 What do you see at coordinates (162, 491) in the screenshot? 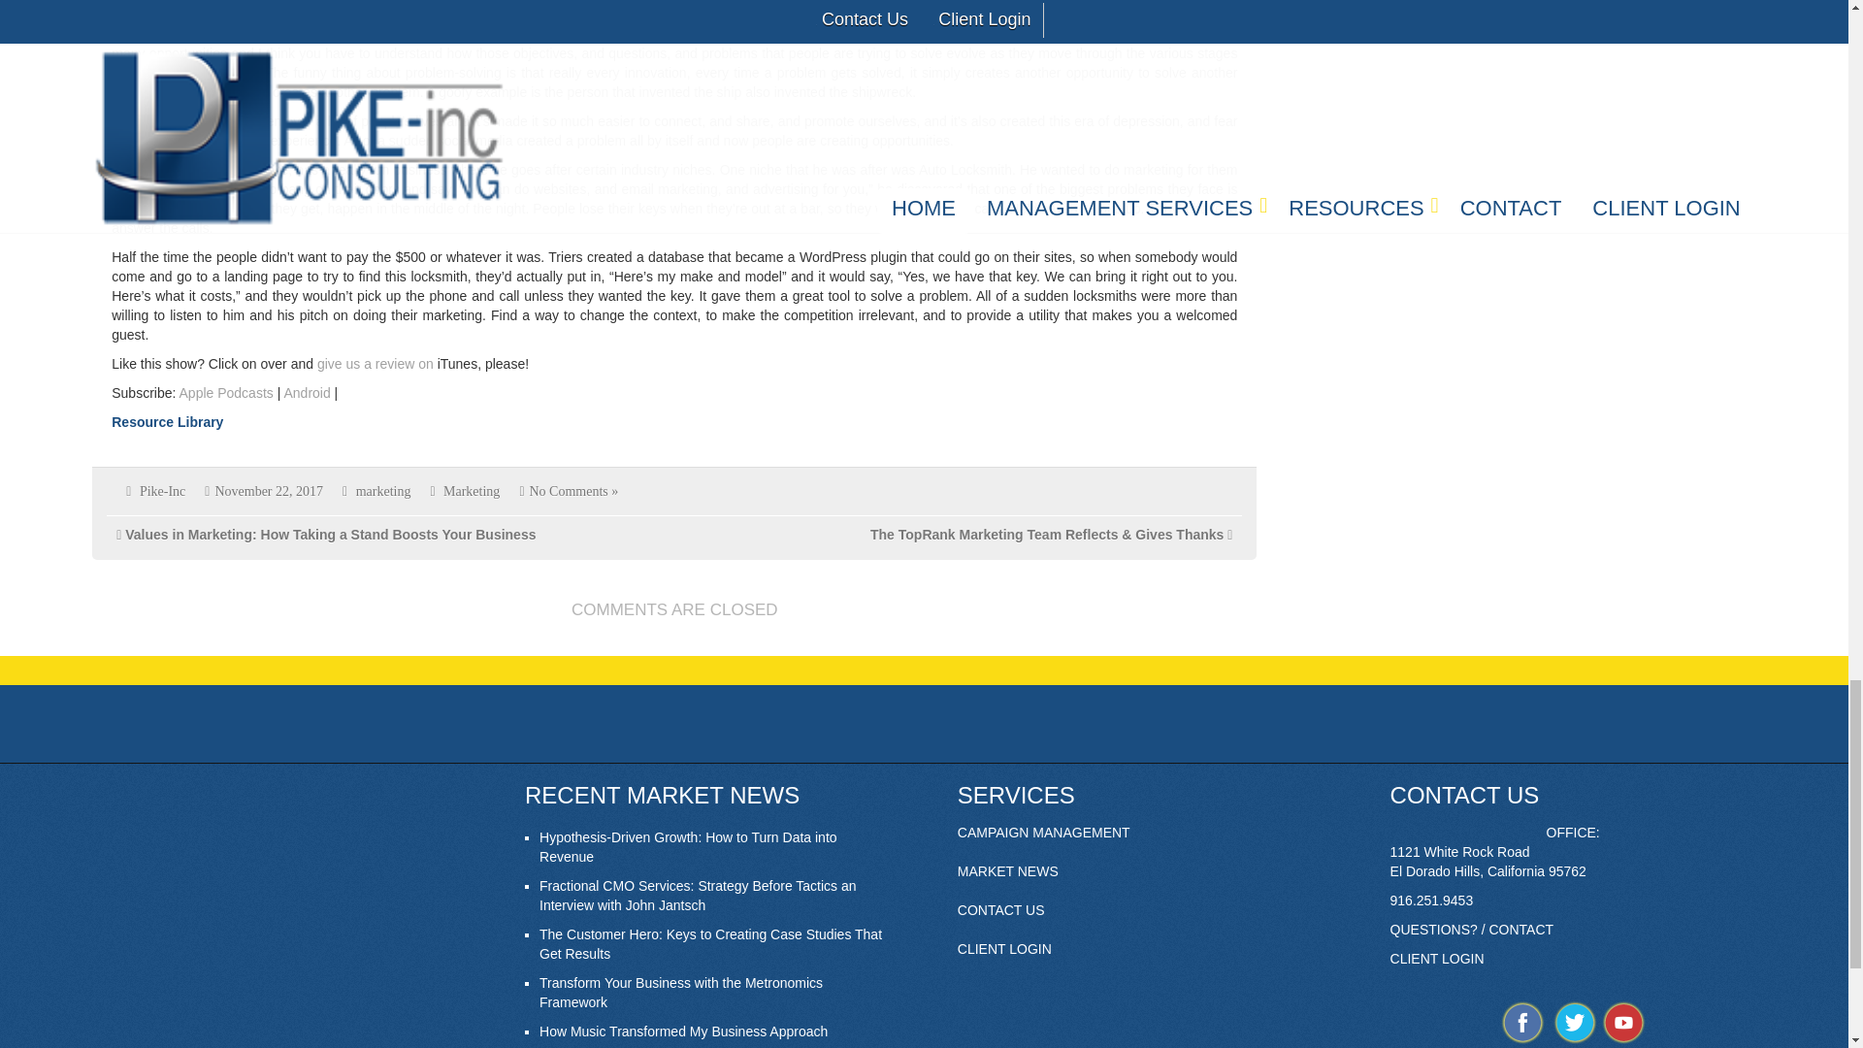
I see `Pike-Inc` at bounding box center [162, 491].